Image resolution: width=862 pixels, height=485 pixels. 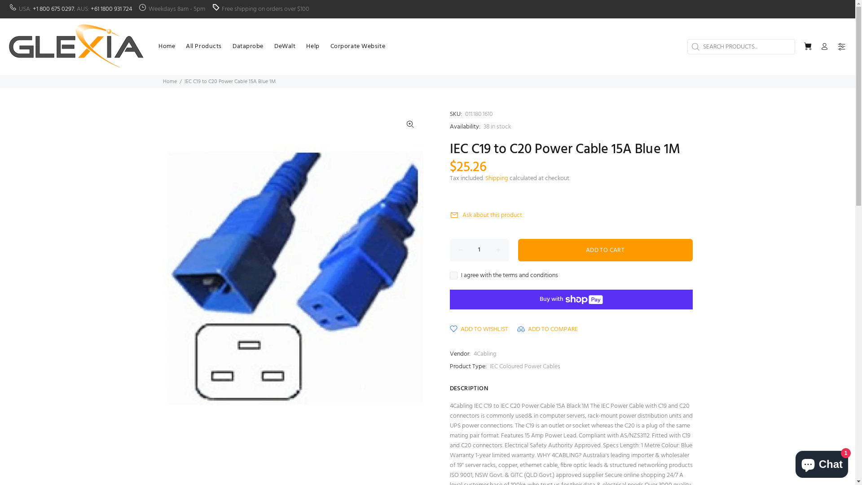 What do you see at coordinates (285, 47) in the screenshot?
I see `DeWalt` at bounding box center [285, 47].